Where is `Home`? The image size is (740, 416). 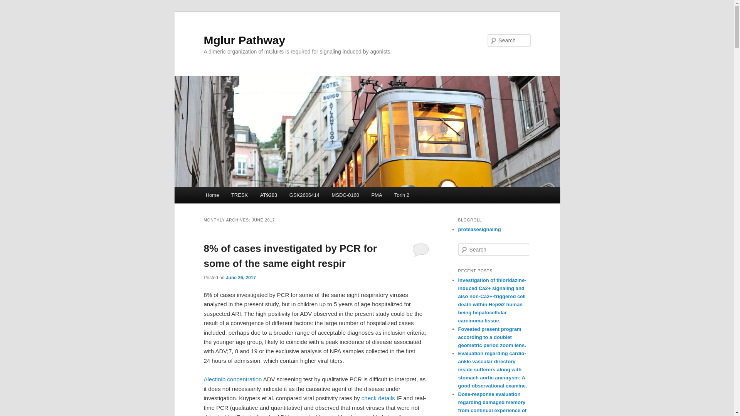 Home is located at coordinates (212, 195).